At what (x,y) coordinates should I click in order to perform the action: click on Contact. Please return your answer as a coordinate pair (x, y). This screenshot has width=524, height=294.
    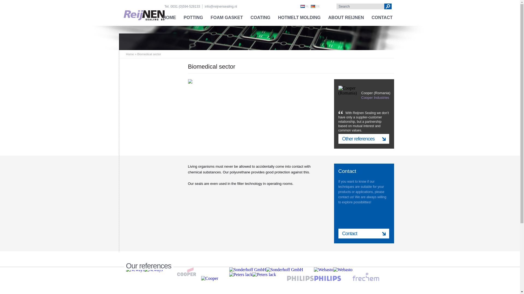
    Looking at the image, I should click on (364, 234).